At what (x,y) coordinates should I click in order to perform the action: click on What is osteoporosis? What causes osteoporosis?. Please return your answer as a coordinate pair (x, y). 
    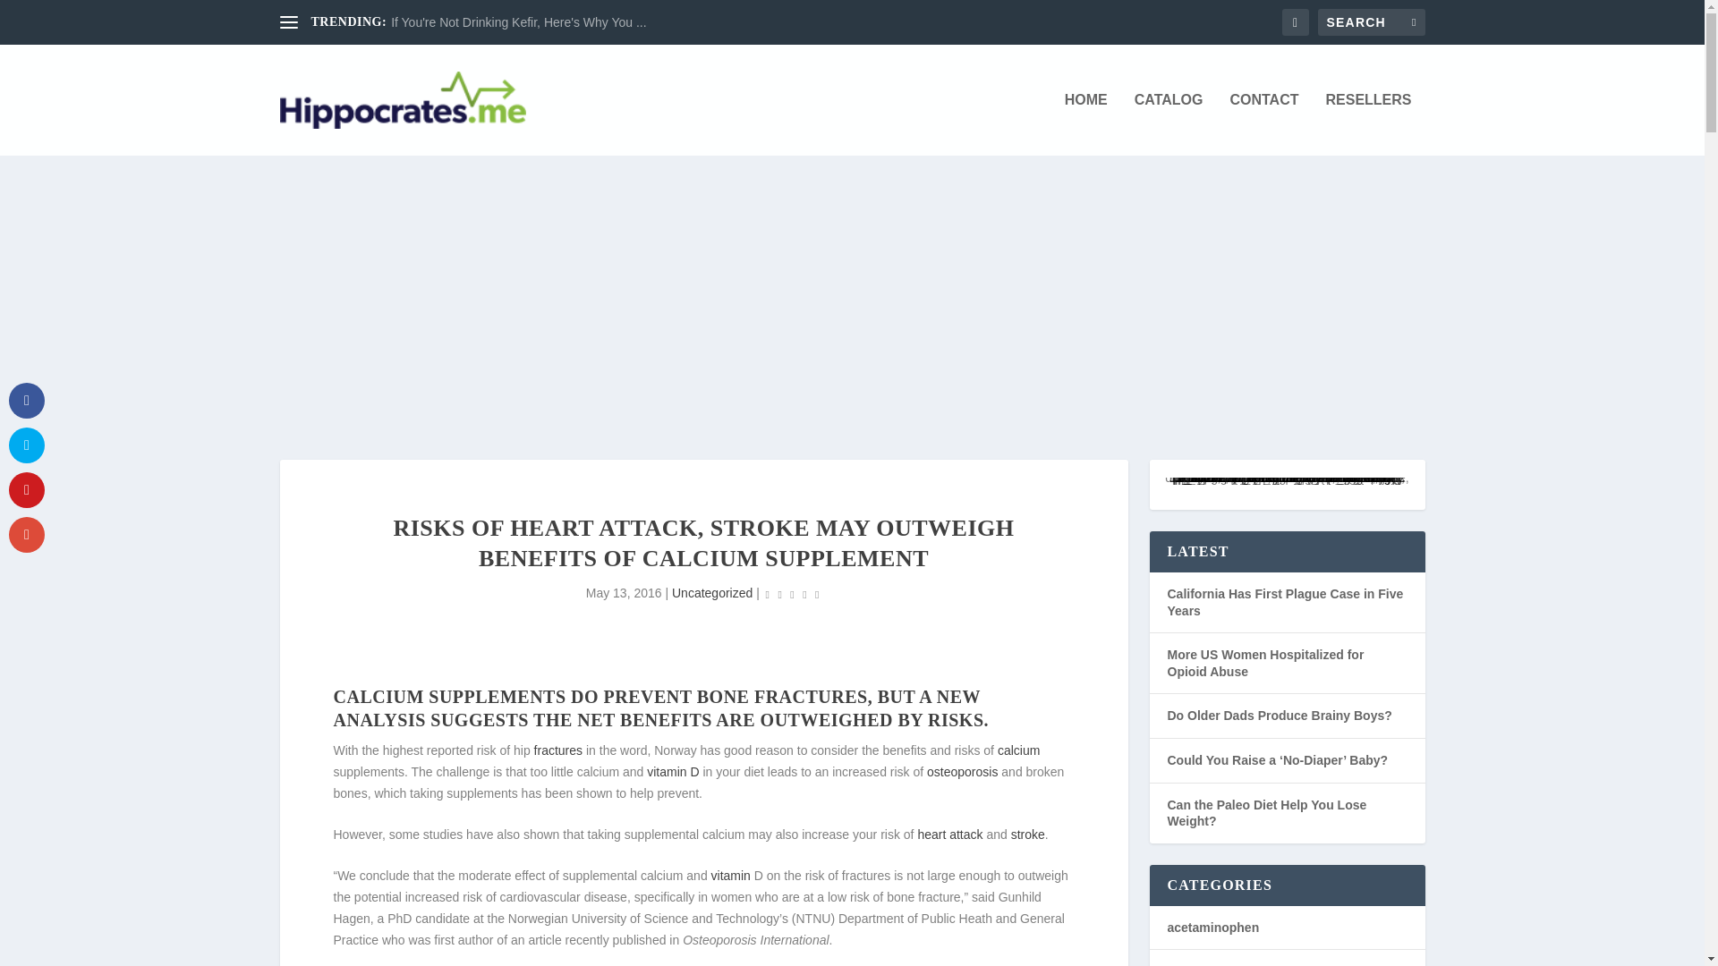
    Looking at the image, I should click on (963, 771).